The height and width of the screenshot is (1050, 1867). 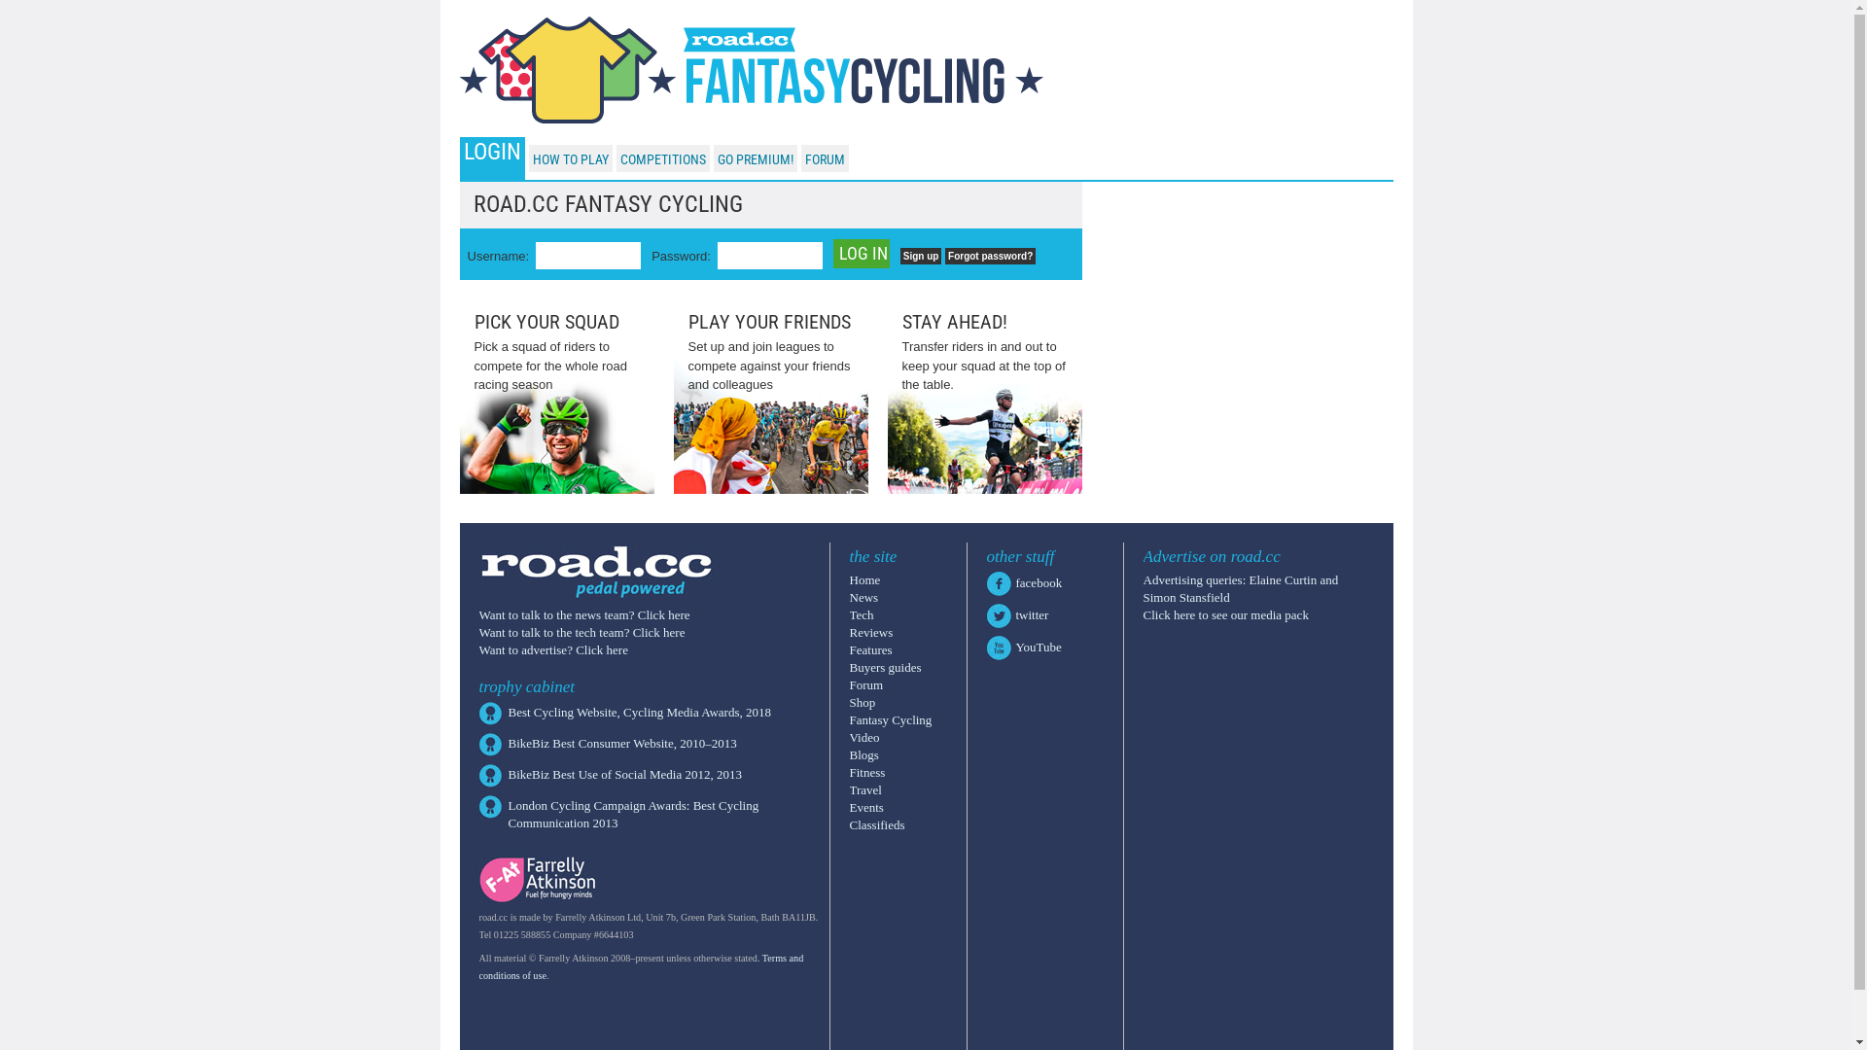 What do you see at coordinates (864, 597) in the screenshot?
I see `News` at bounding box center [864, 597].